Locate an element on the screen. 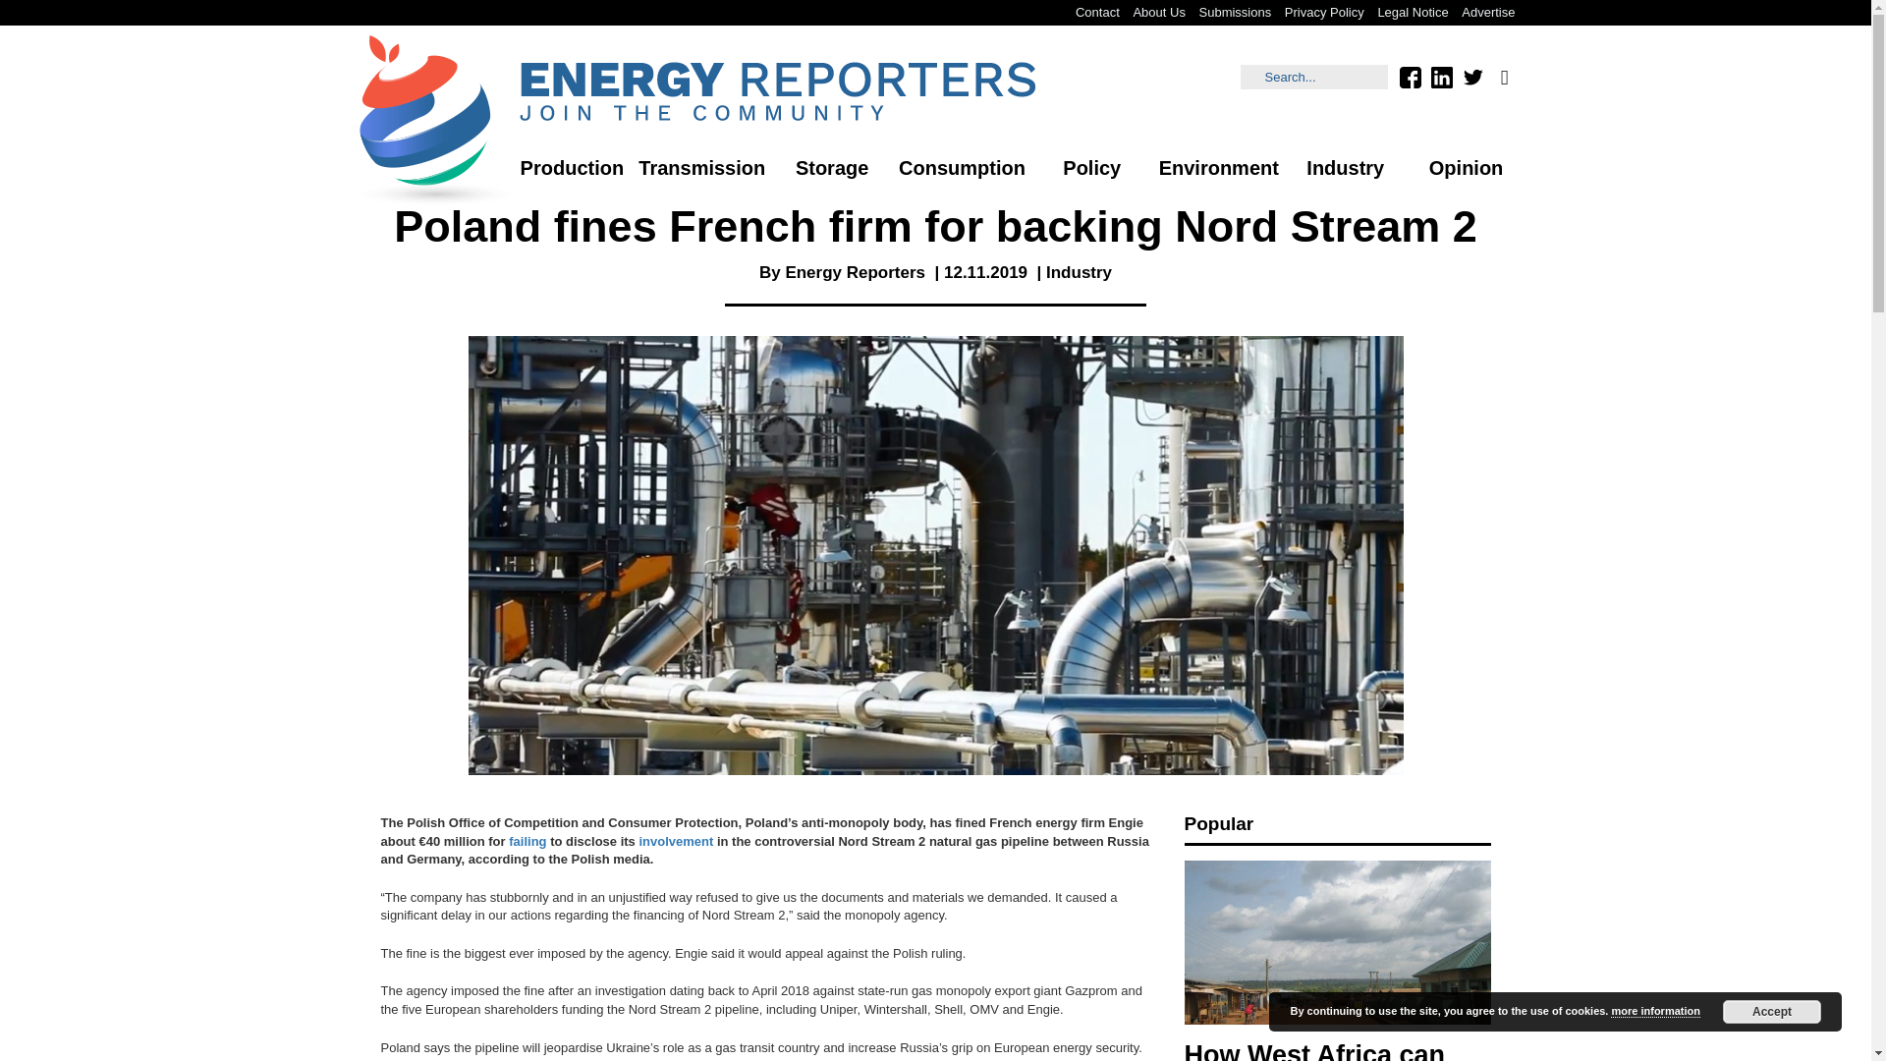 This screenshot has height=1061, width=1886. Industry is located at coordinates (1346, 168).